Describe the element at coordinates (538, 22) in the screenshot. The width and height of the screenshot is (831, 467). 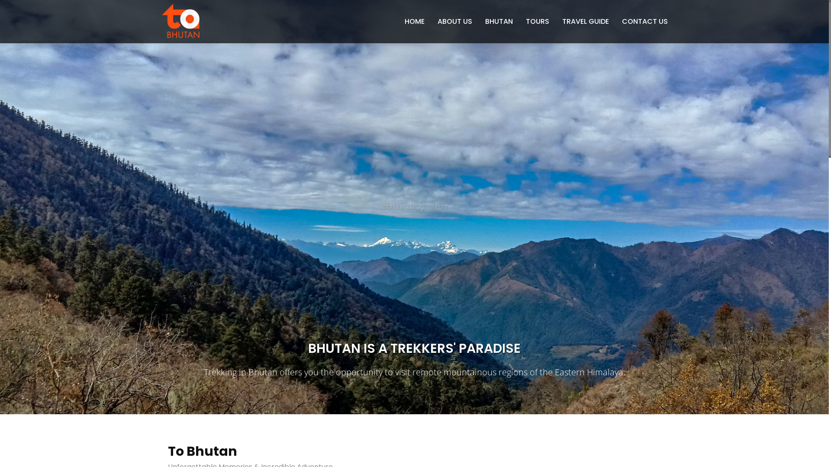
I see `TOURS` at that location.